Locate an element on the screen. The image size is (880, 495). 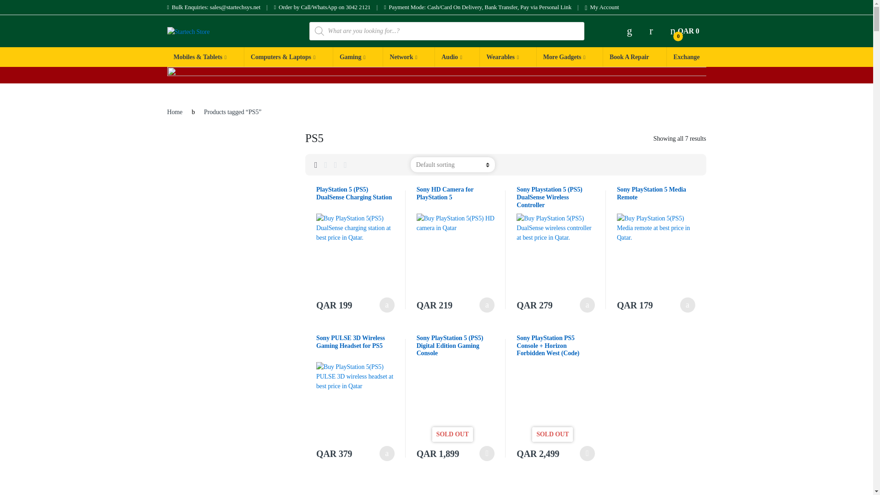
Audio is located at coordinates (684, 31).